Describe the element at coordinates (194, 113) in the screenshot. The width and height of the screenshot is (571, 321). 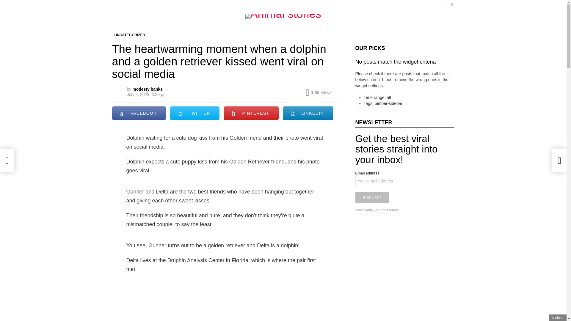
I see `TWITTER` at that location.